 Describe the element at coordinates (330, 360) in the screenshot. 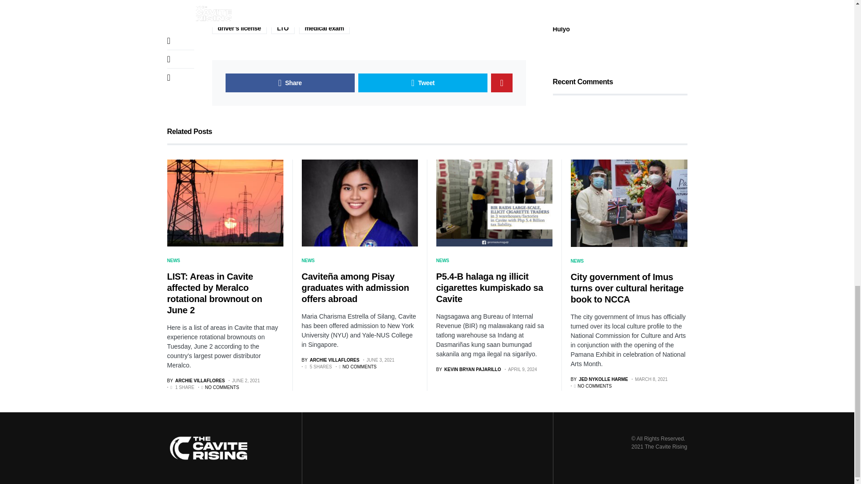

I see `View all posts by Archie Villaflores` at that location.